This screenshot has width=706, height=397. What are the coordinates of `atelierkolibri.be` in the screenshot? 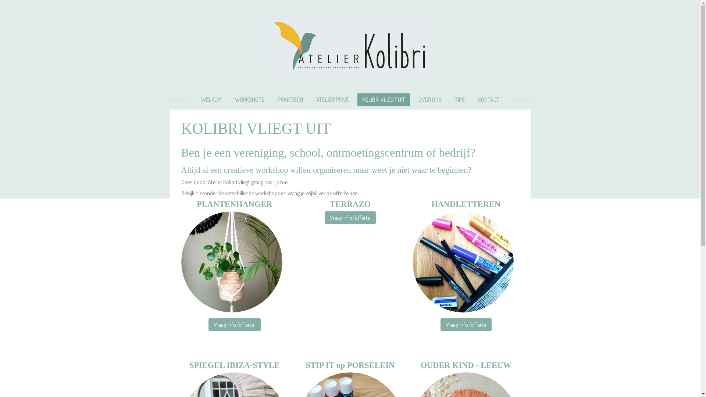 It's located at (350, 47).